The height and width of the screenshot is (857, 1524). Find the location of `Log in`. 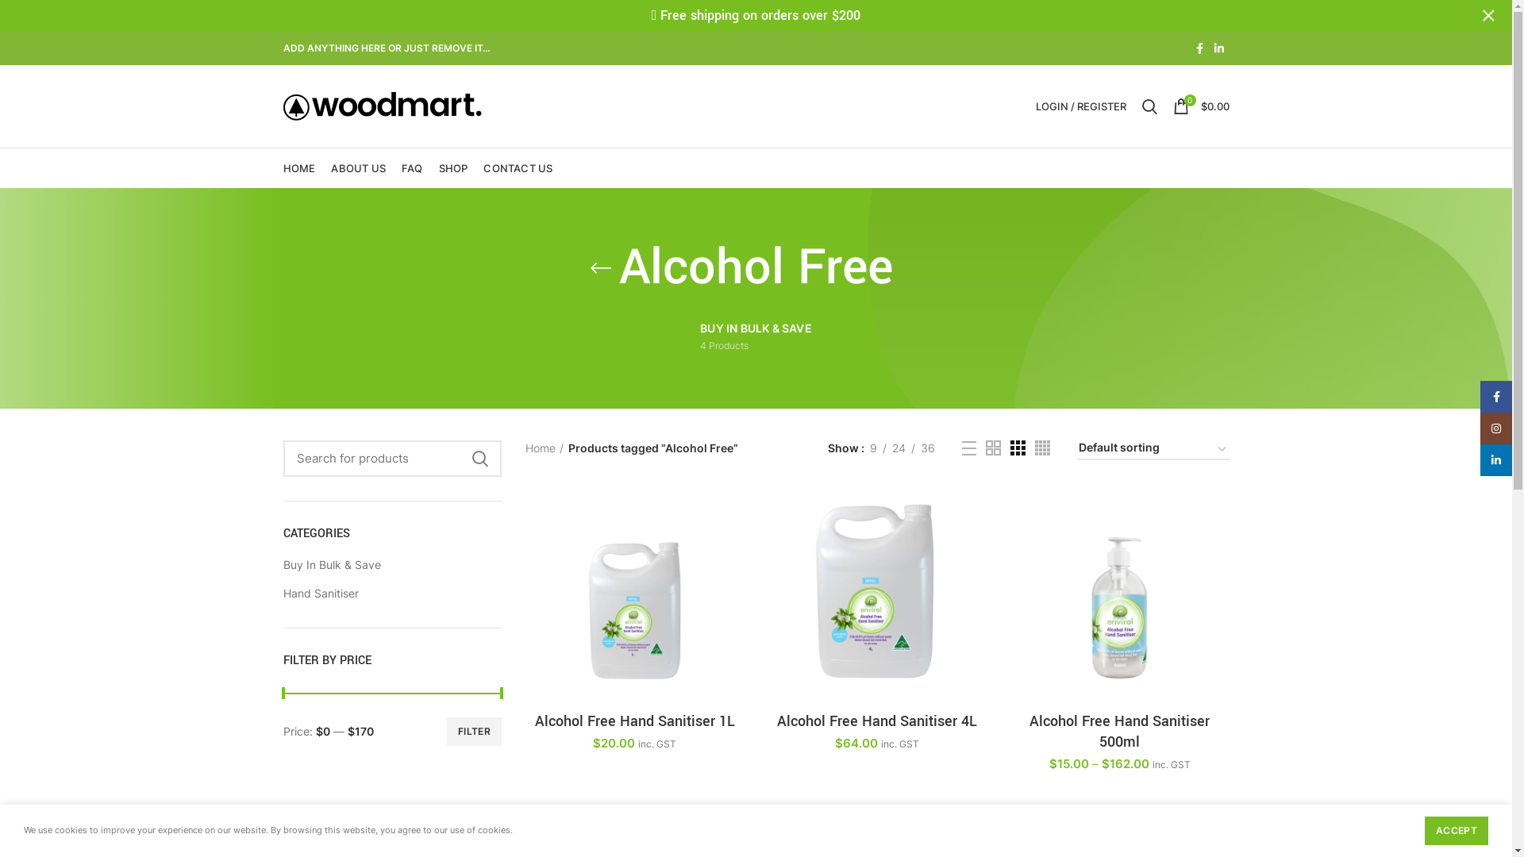

Log in is located at coordinates (995, 344).